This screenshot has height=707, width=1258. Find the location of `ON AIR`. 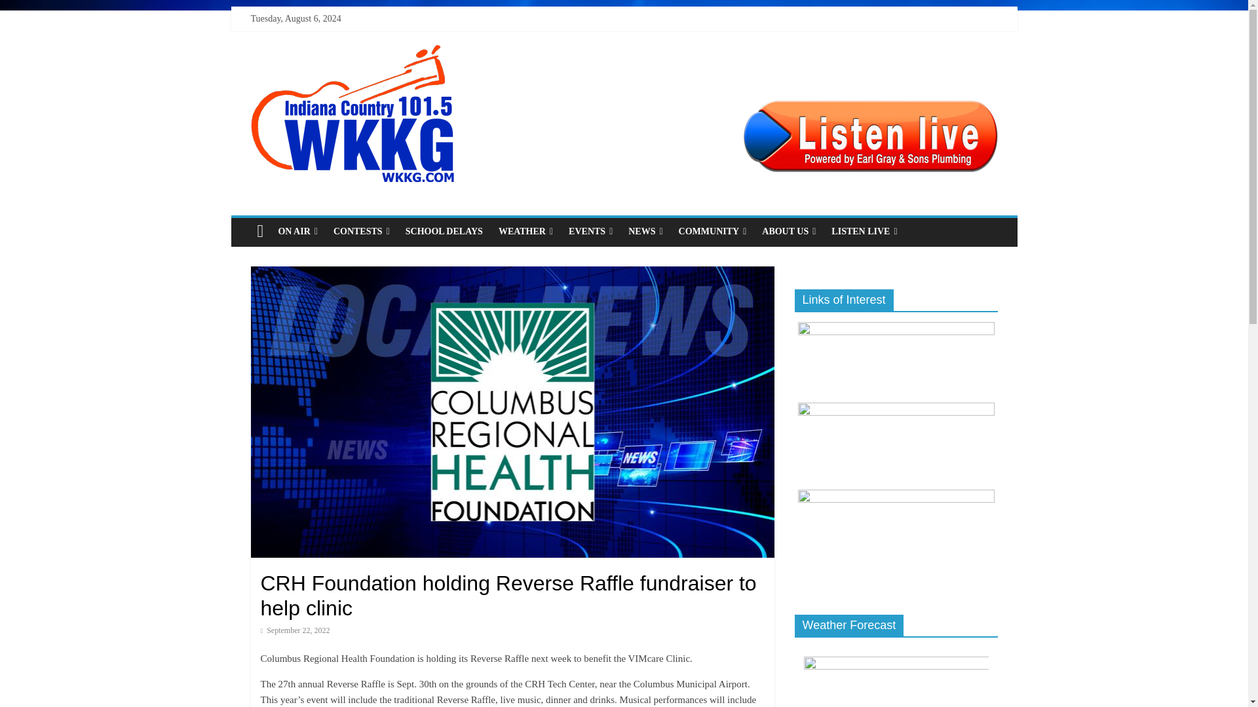

ON AIR is located at coordinates (297, 231).